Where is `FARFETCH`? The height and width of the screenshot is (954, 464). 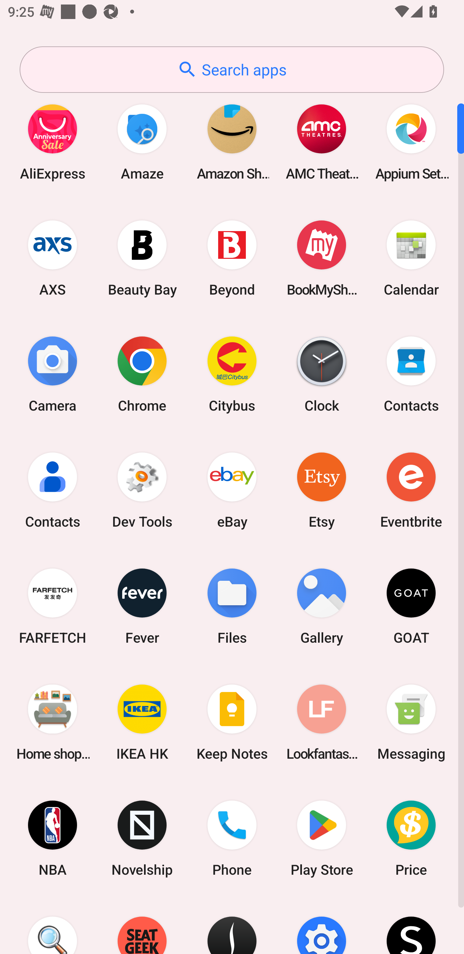 FARFETCH is located at coordinates (53, 606).